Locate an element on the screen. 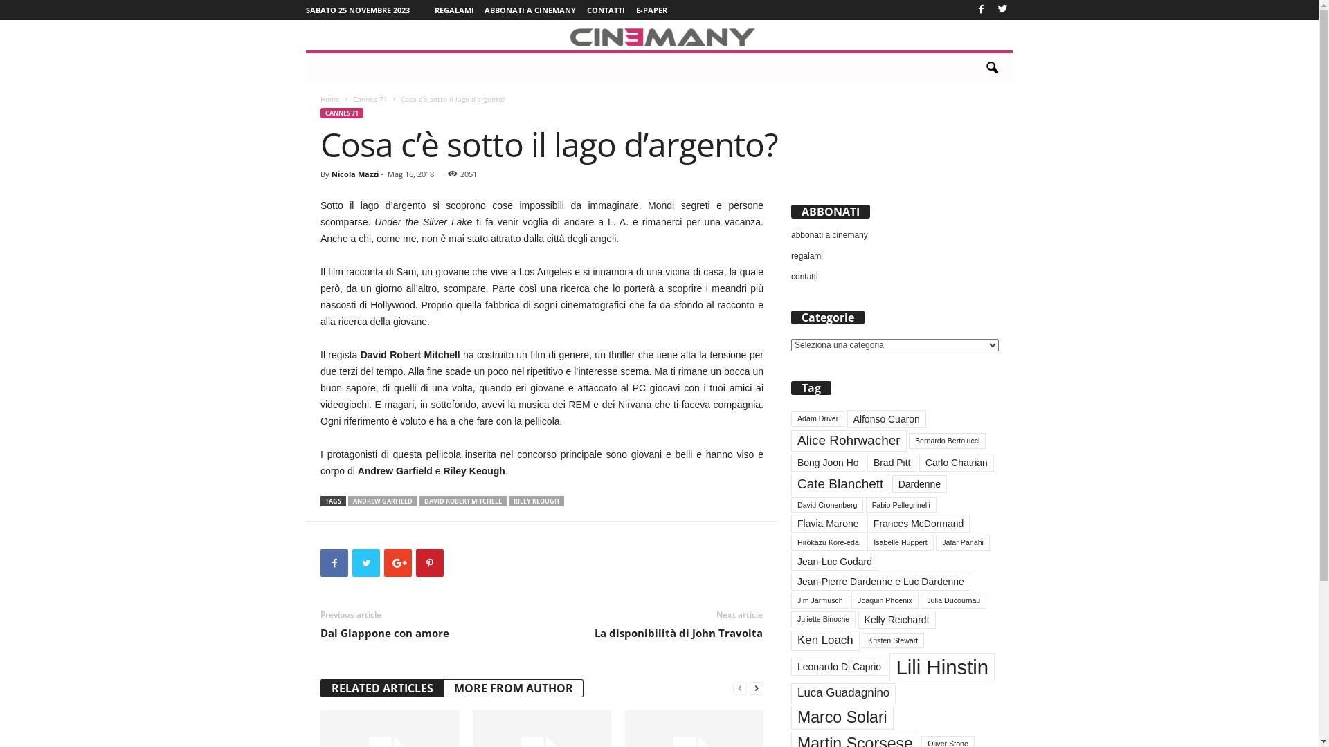 This screenshot has height=747, width=1329. Facebook is located at coordinates (981, 10).